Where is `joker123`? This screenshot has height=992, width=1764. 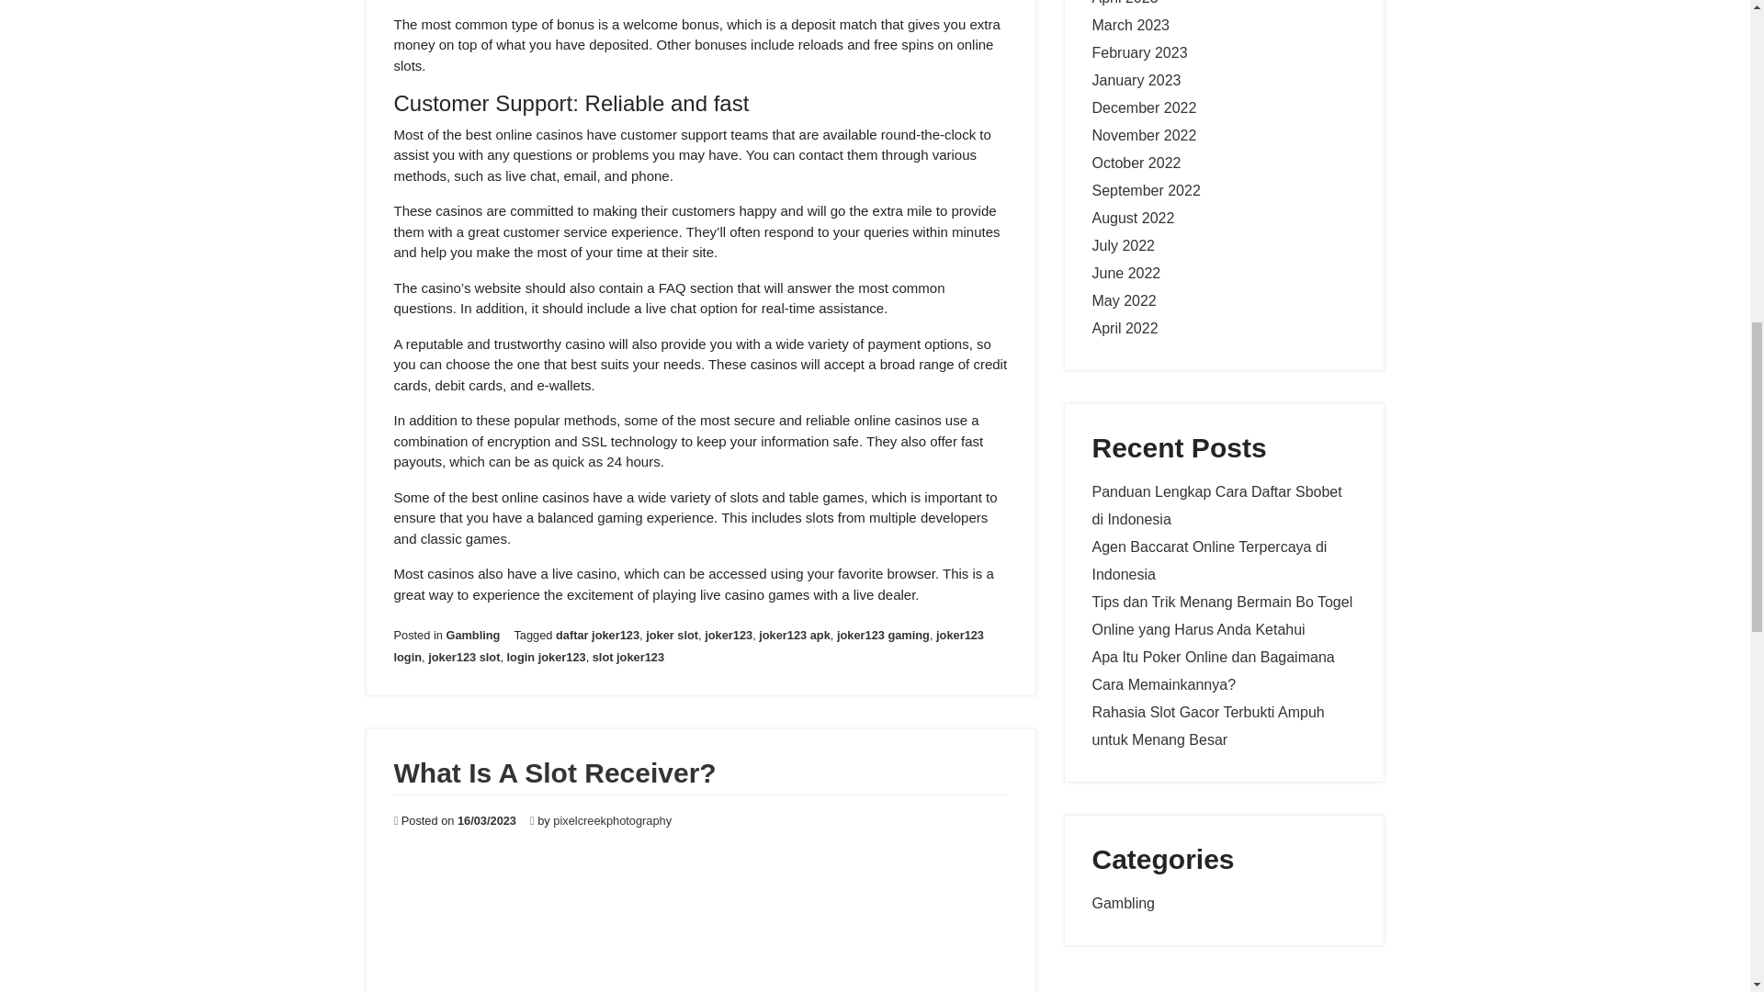
joker123 is located at coordinates (728, 634).